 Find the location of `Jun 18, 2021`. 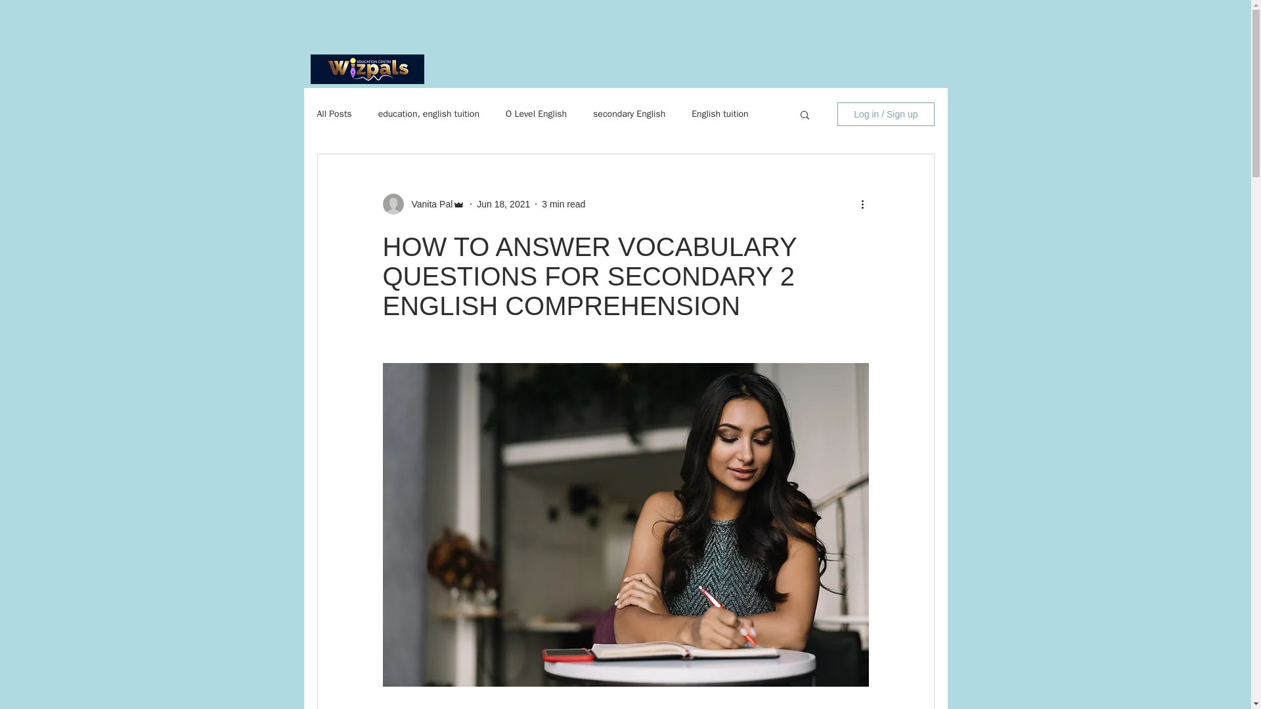

Jun 18, 2021 is located at coordinates (503, 204).